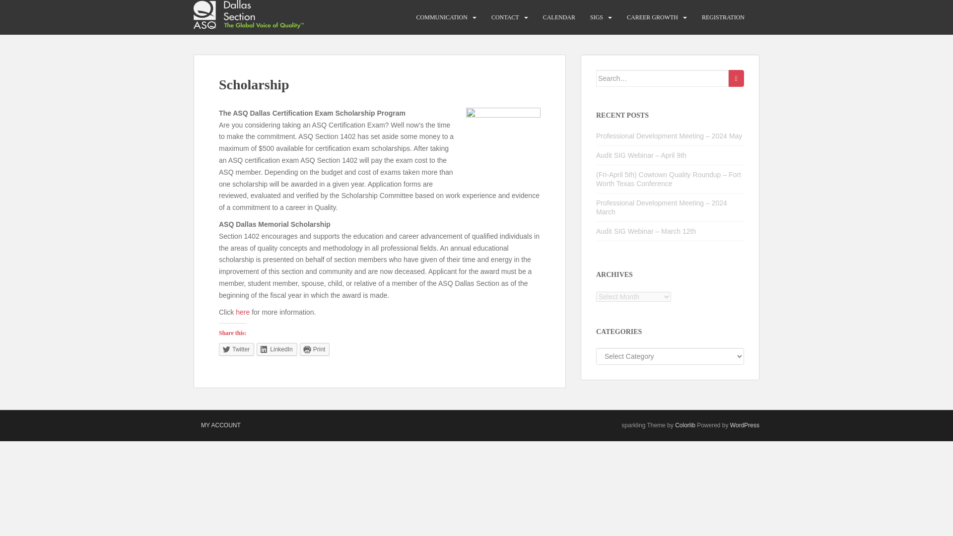 Image resolution: width=953 pixels, height=536 pixels. What do you see at coordinates (242, 312) in the screenshot?
I see `here` at bounding box center [242, 312].